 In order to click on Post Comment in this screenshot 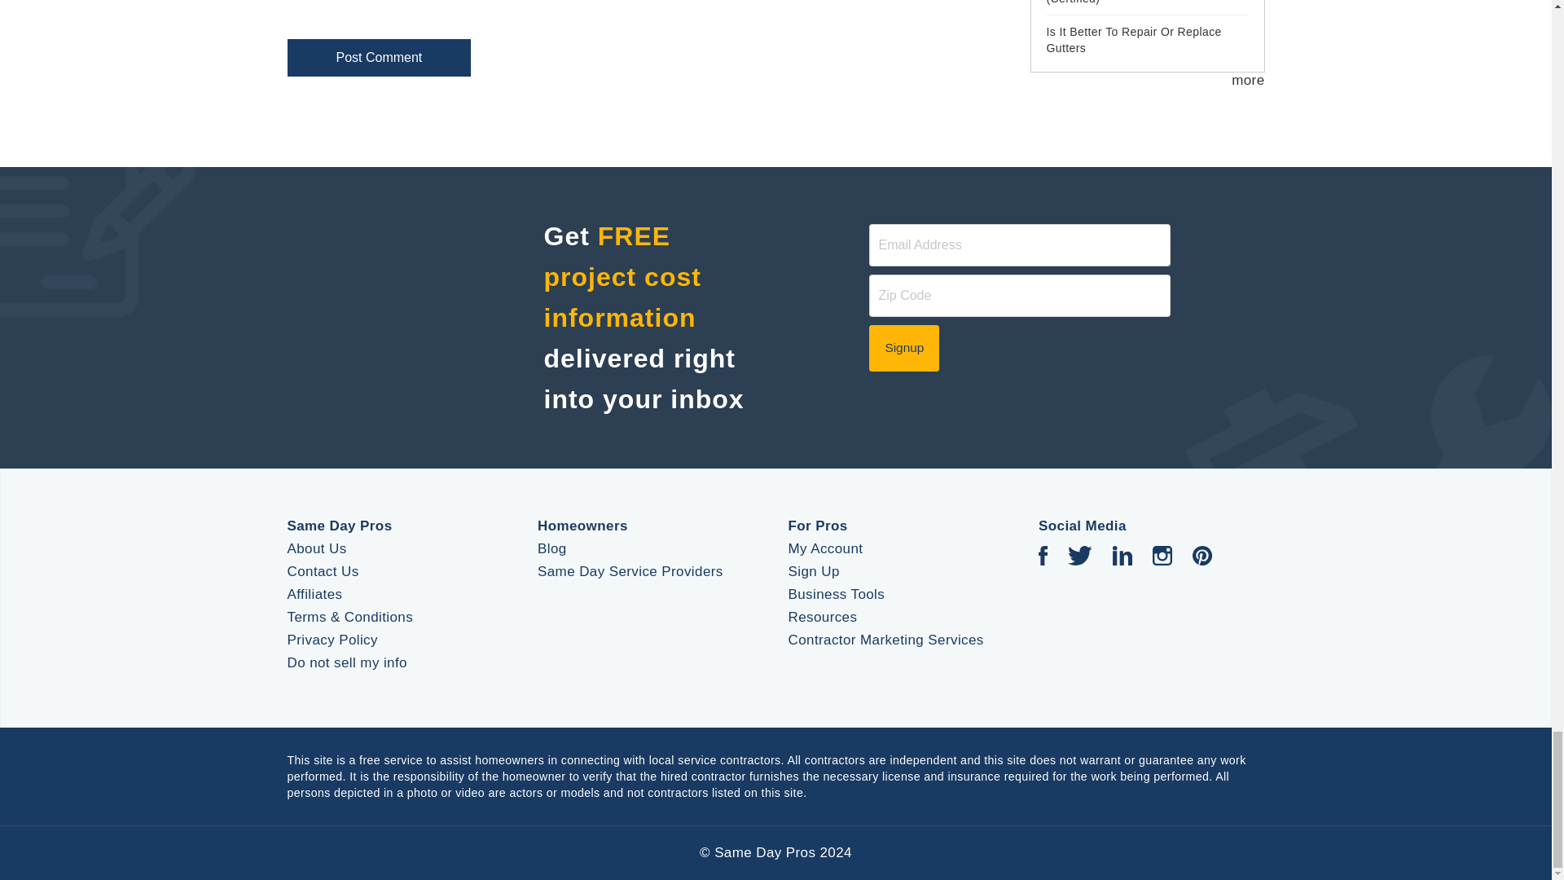, I will do `click(378, 57)`.